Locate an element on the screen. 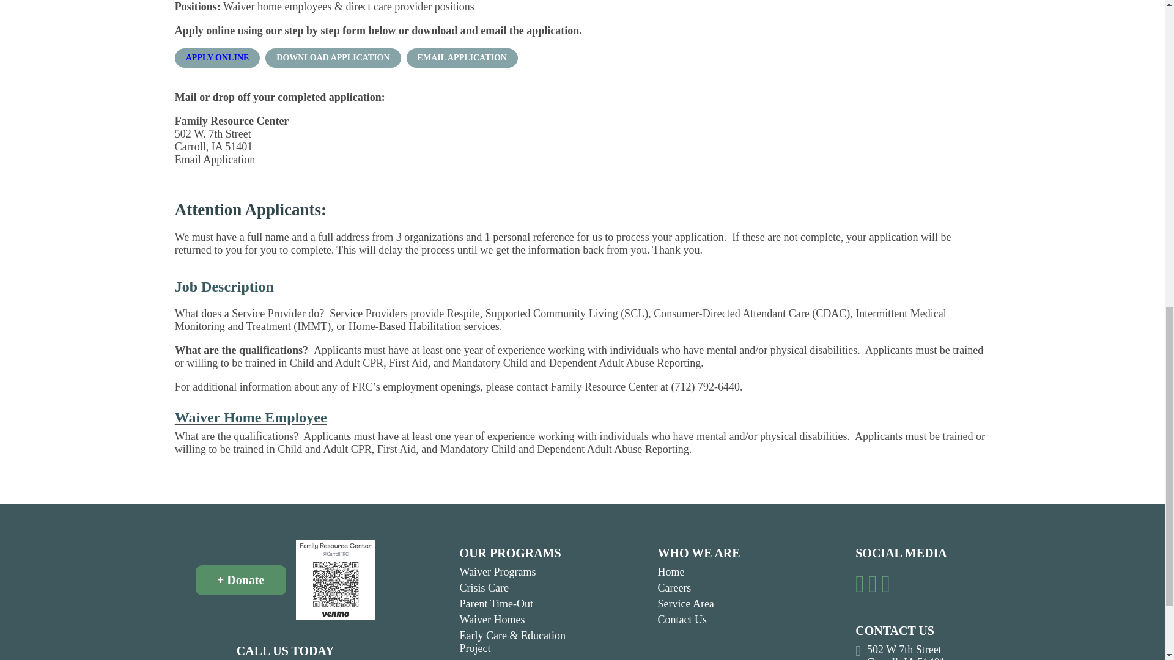  Email Application is located at coordinates (215, 159).